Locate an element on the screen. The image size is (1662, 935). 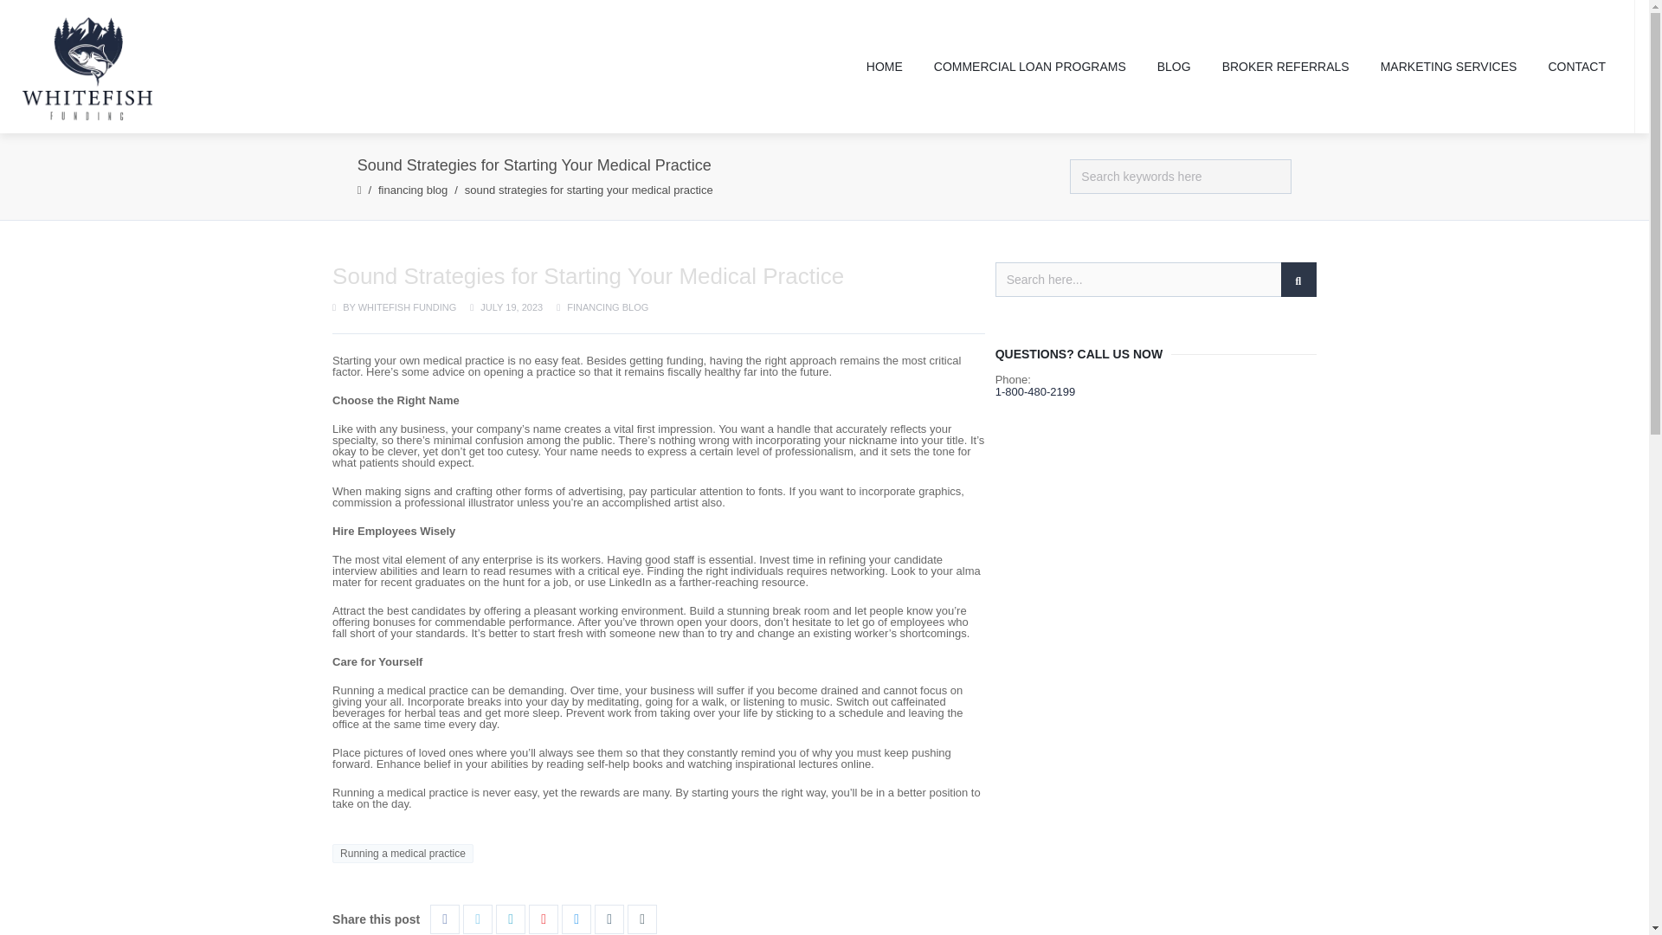
Financing Blog is located at coordinates (412, 189).